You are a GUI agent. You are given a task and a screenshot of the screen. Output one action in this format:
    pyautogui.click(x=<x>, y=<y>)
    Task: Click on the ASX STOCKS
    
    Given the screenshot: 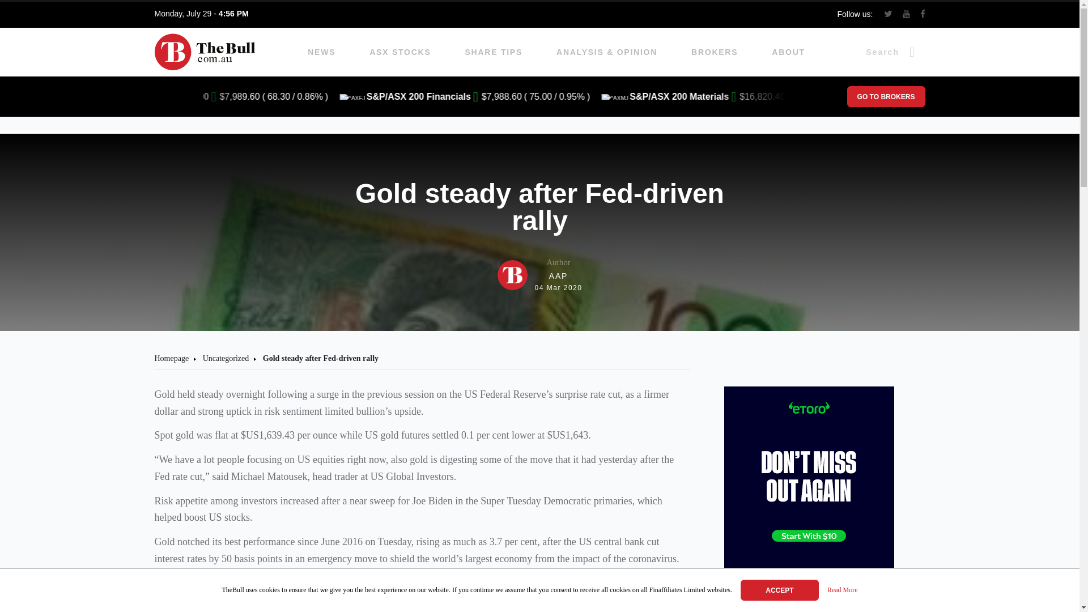 What is the action you would take?
    pyautogui.click(x=714, y=52)
    